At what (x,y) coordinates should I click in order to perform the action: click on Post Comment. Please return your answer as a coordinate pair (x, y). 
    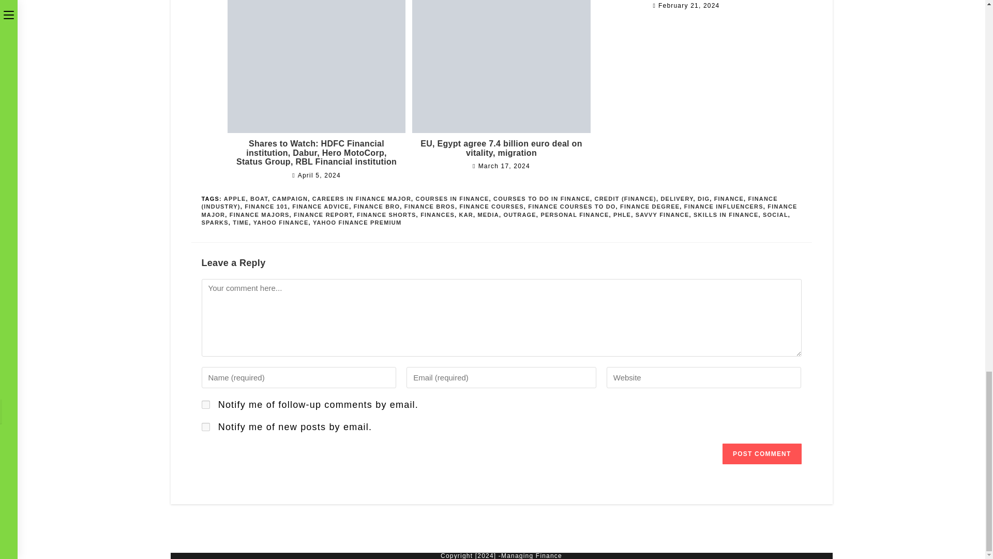
    Looking at the image, I should click on (762, 454).